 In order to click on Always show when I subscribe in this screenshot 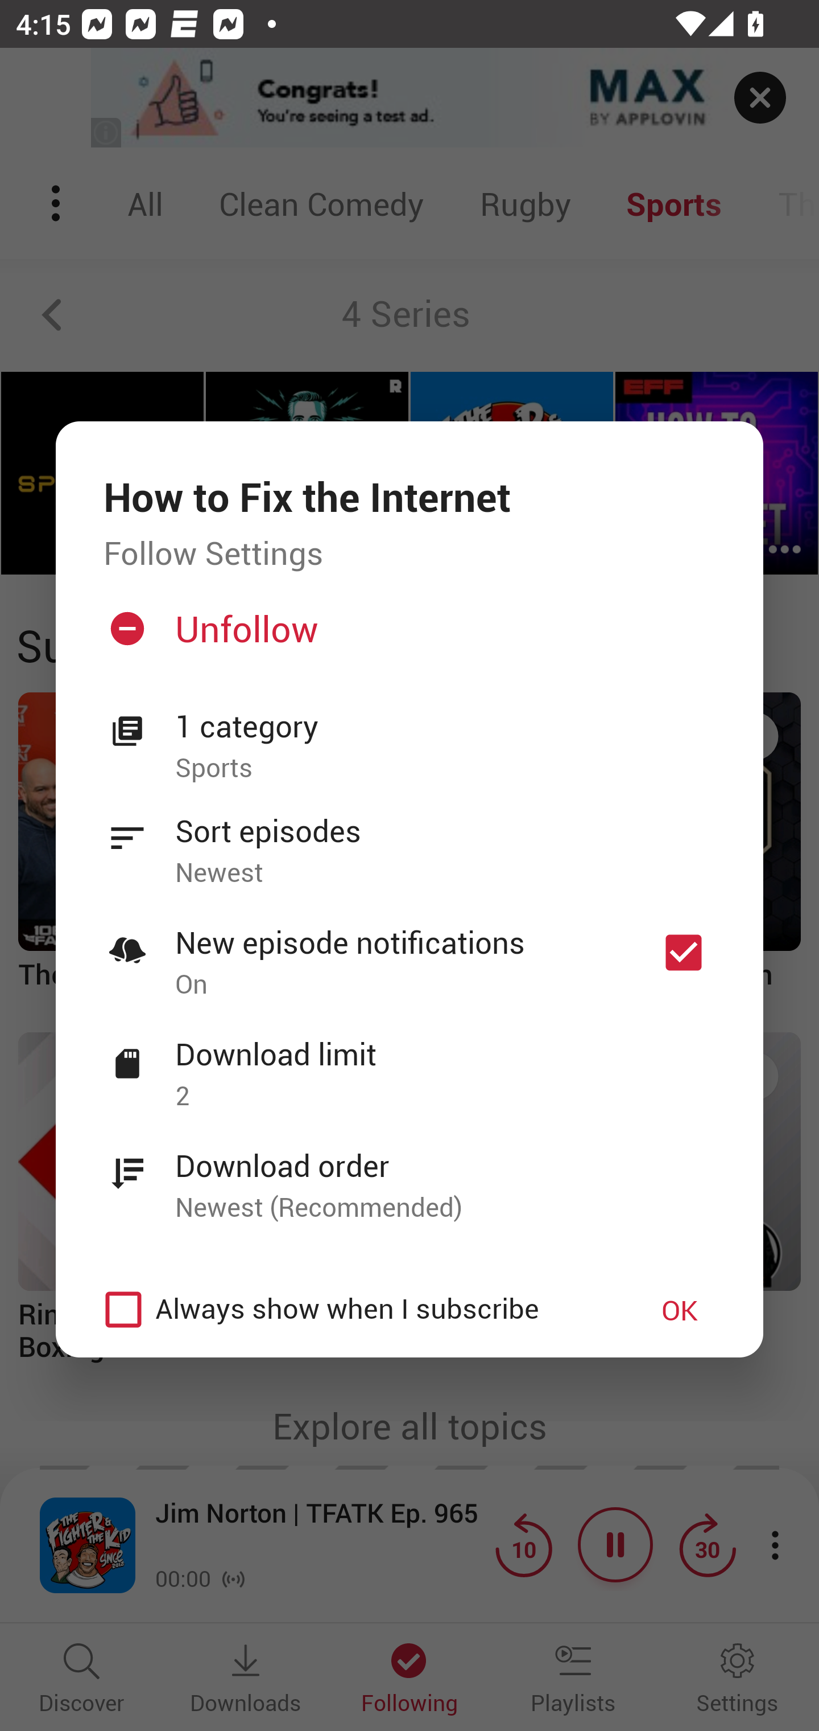, I will do `click(354, 1310)`.